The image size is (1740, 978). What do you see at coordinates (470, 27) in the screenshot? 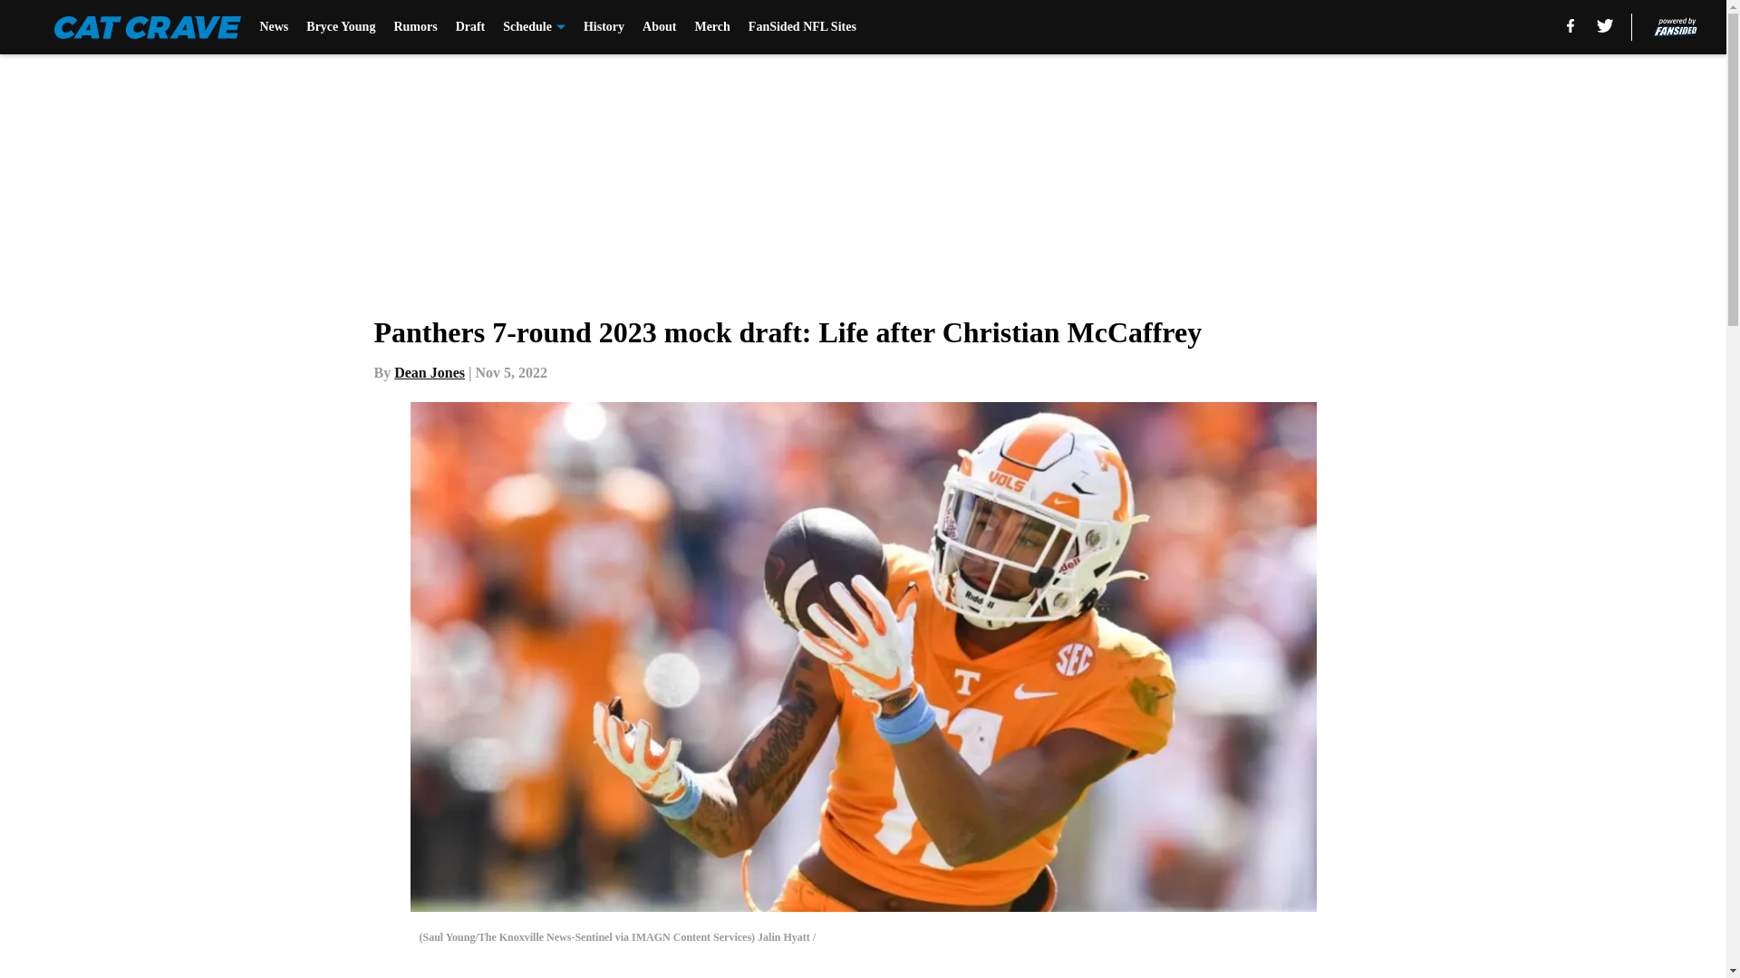
I see `Draft` at bounding box center [470, 27].